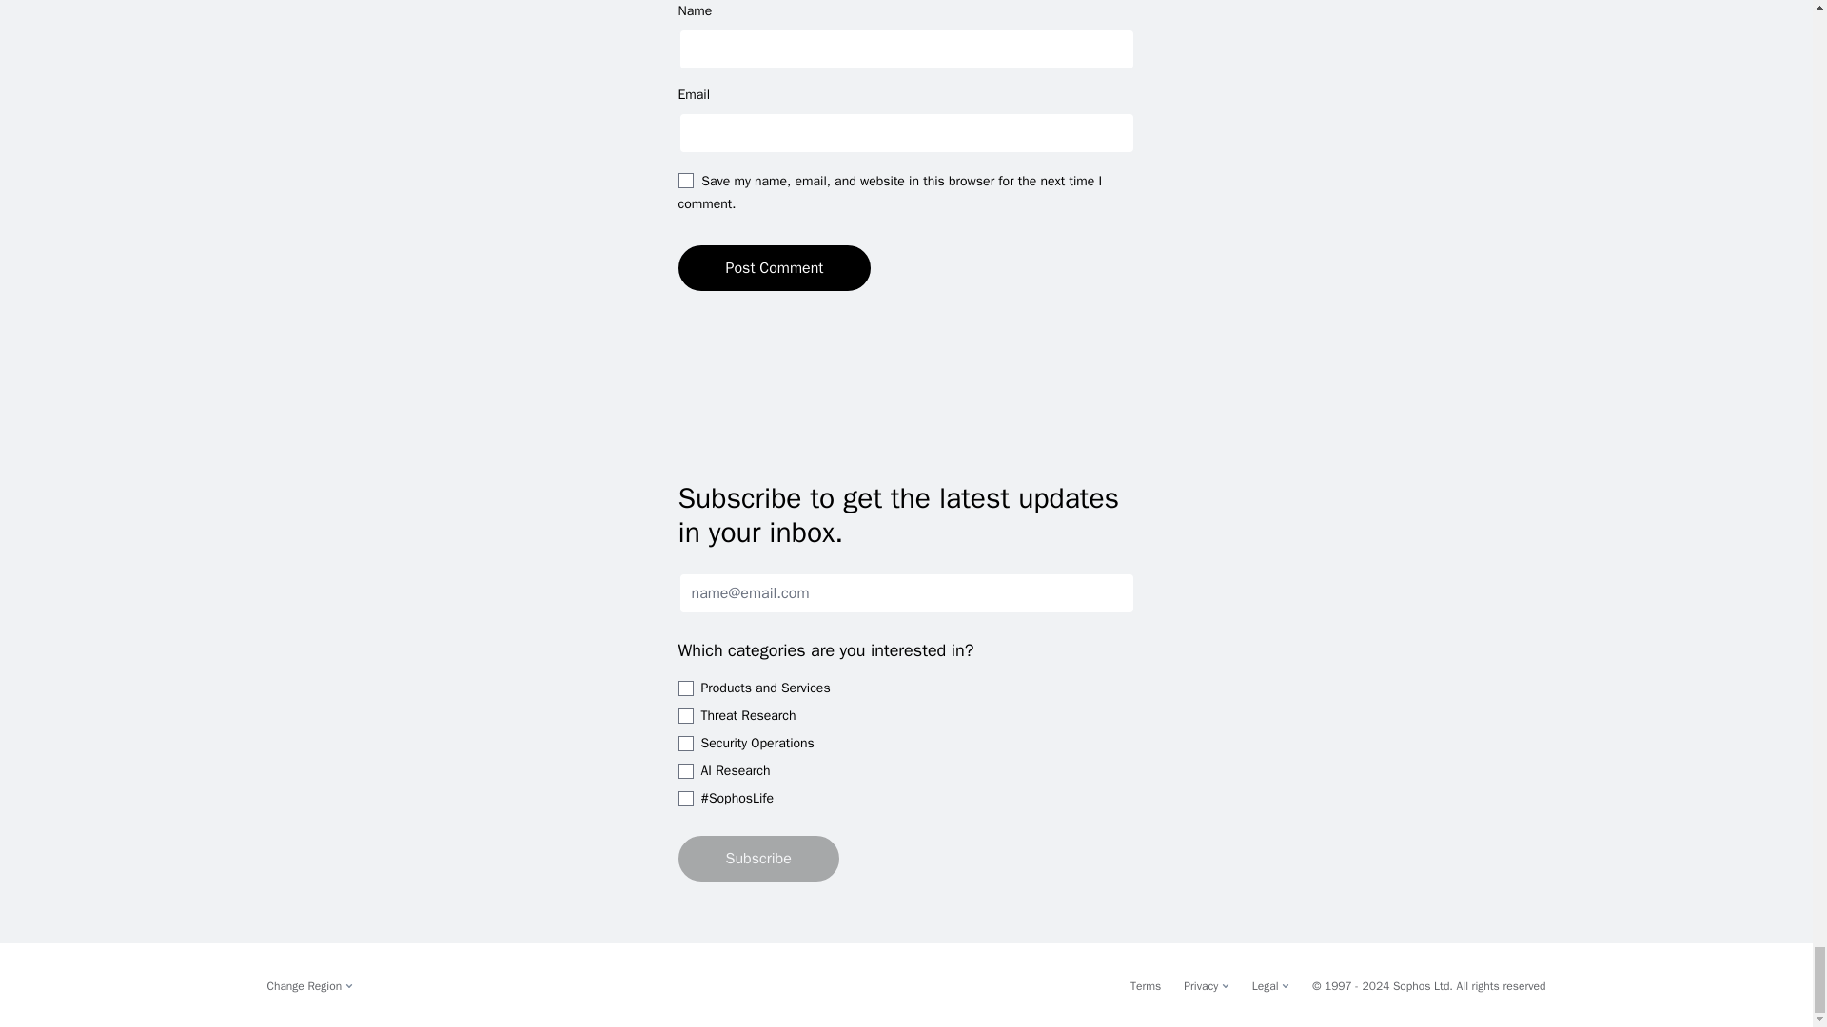 Image resolution: width=1827 pixels, height=1027 pixels. Describe the element at coordinates (685, 770) in the screenshot. I see `ai-research` at that location.